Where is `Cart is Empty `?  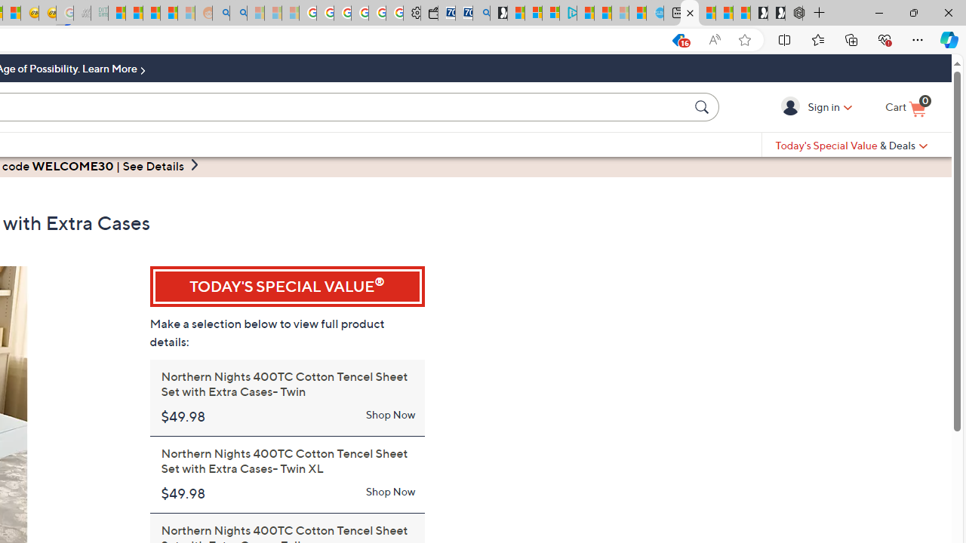
Cart is Empty  is located at coordinates (906, 108).